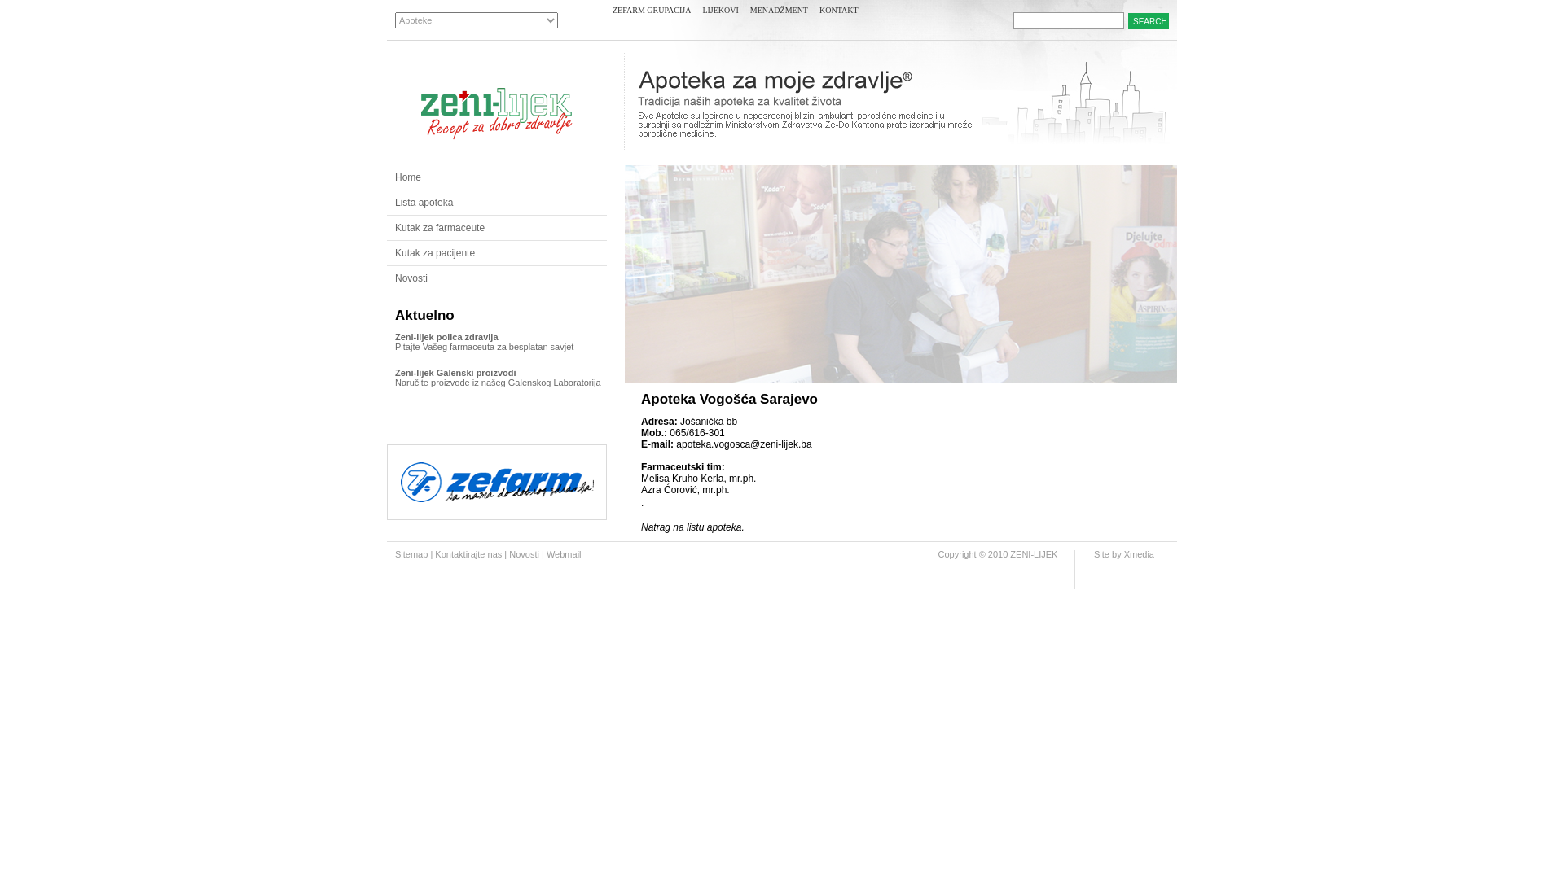  What do you see at coordinates (468, 554) in the screenshot?
I see `Kontaktirajte nas` at bounding box center [468, 554].